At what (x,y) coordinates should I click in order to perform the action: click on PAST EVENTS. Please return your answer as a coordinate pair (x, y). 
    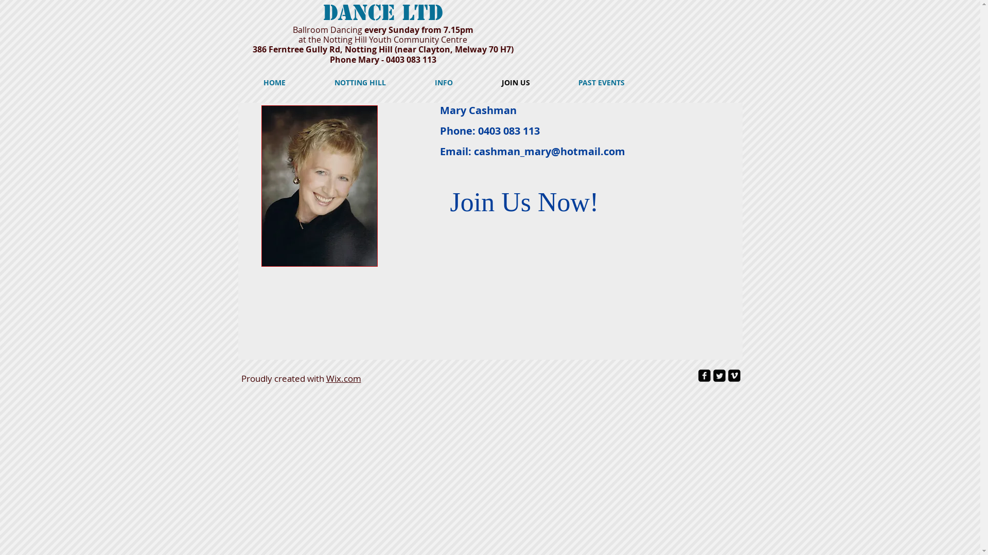
    Looking at the image, I should click on (601, 83).